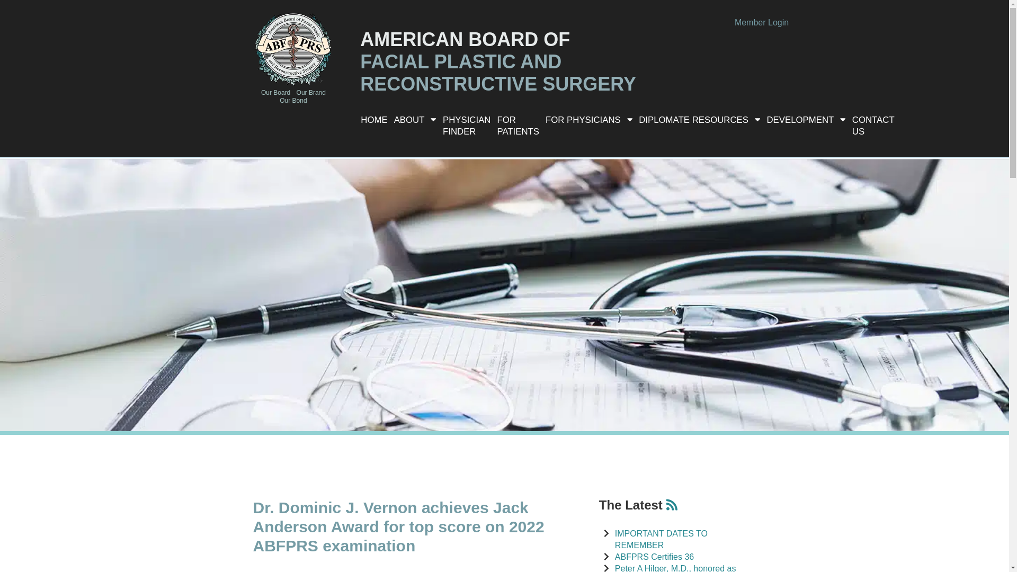 The image size is (1017, 572). What do you see at coordinates (466, 125) in the screenshot?
I see `PHYSICIAN FINDER` at bounding box center [466, 125].